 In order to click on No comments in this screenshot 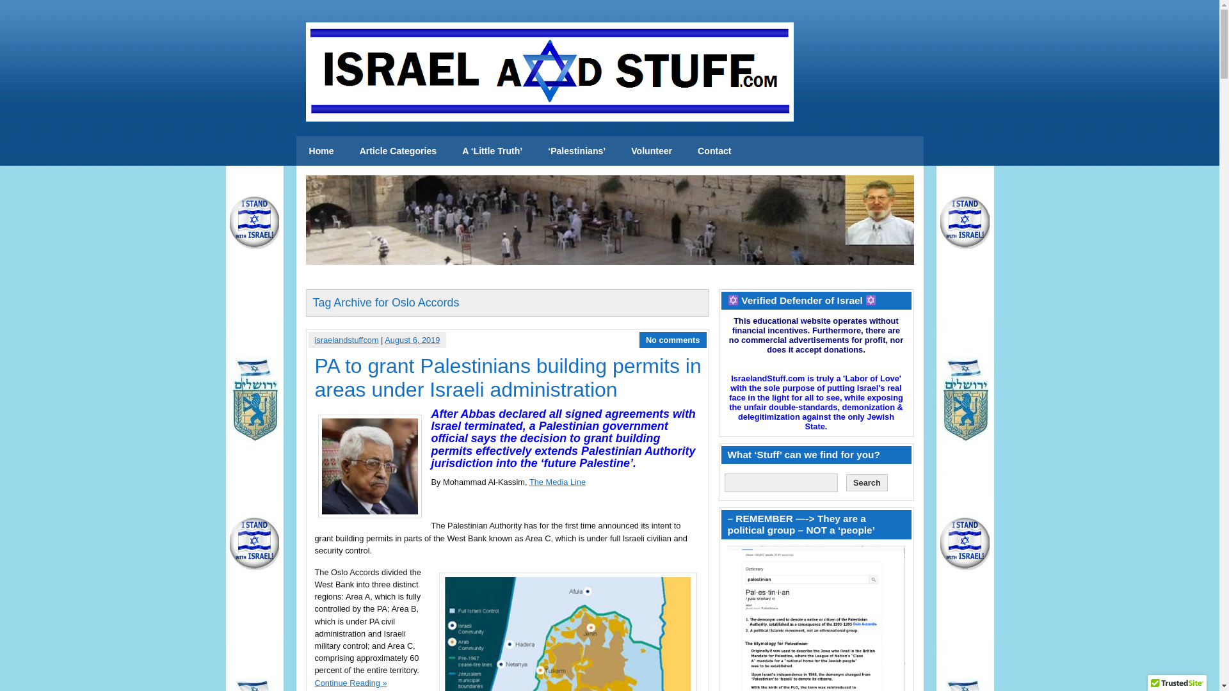, I will do `click(673, 339)`.